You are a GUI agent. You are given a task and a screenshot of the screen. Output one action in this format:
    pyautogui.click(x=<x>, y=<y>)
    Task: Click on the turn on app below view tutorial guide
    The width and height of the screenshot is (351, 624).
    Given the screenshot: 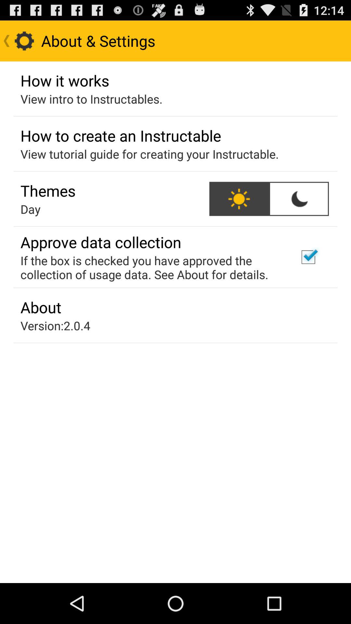 What is the action you would take?
    pyautogui.click(x=299, y=199)
    